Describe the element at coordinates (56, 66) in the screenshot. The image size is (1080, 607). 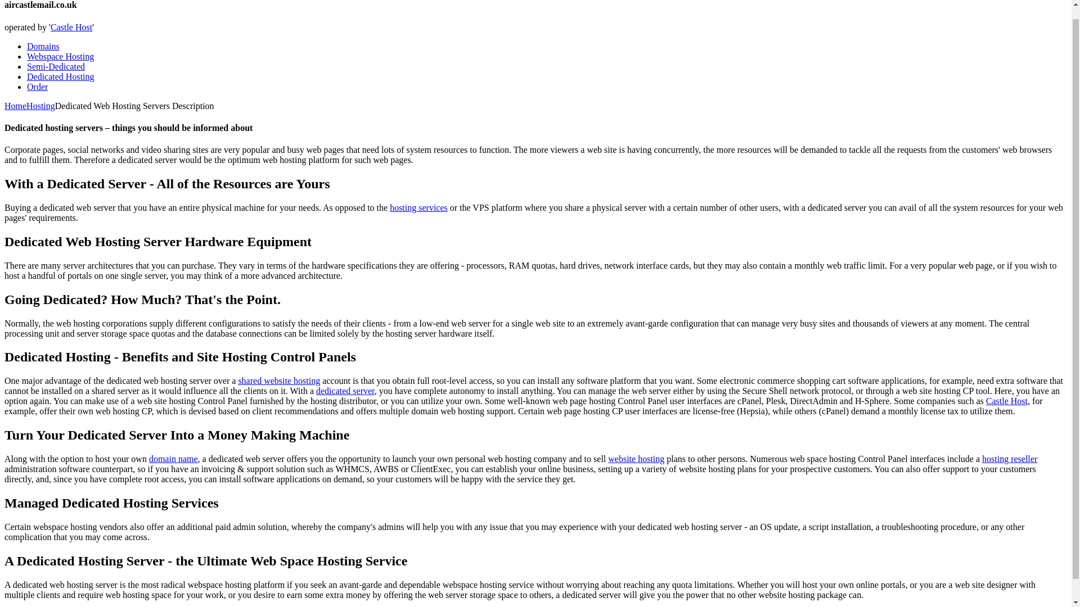
I see `Semi-Dedicated` at that location.